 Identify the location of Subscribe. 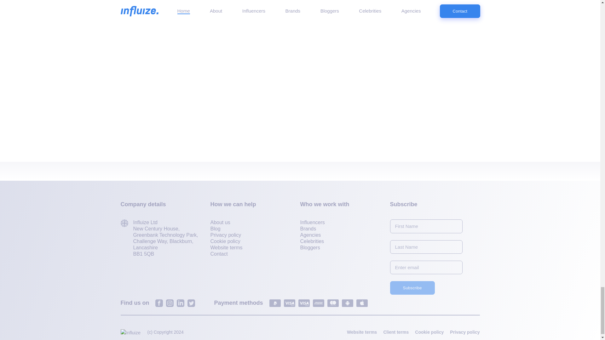
(412, 288).